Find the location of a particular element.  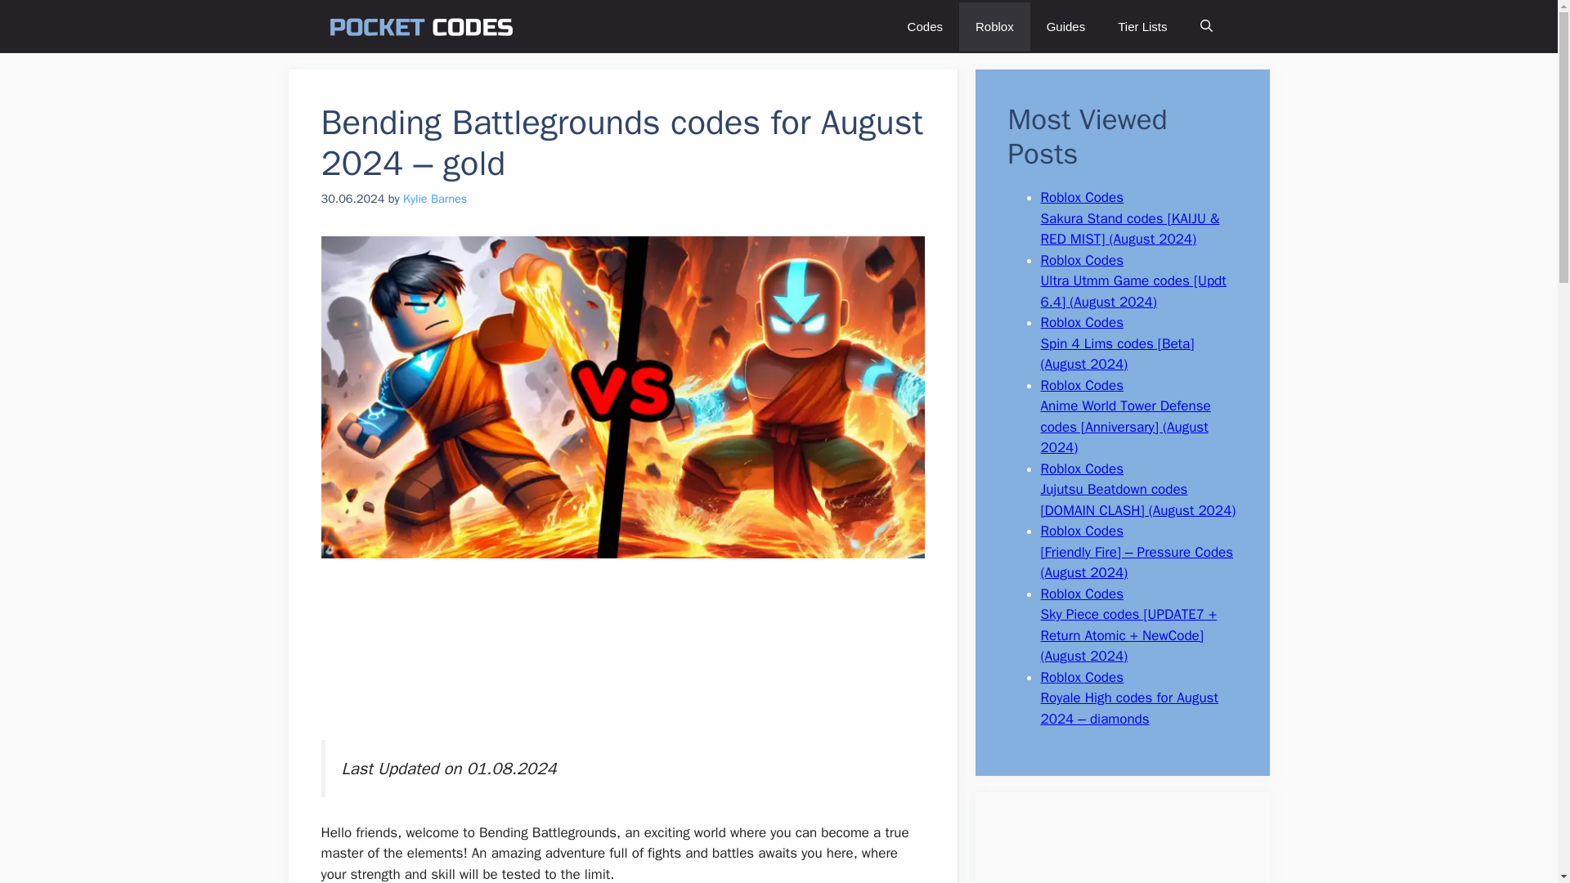

View all posts by Kylie Barnes is located at coordinates (435, 198).